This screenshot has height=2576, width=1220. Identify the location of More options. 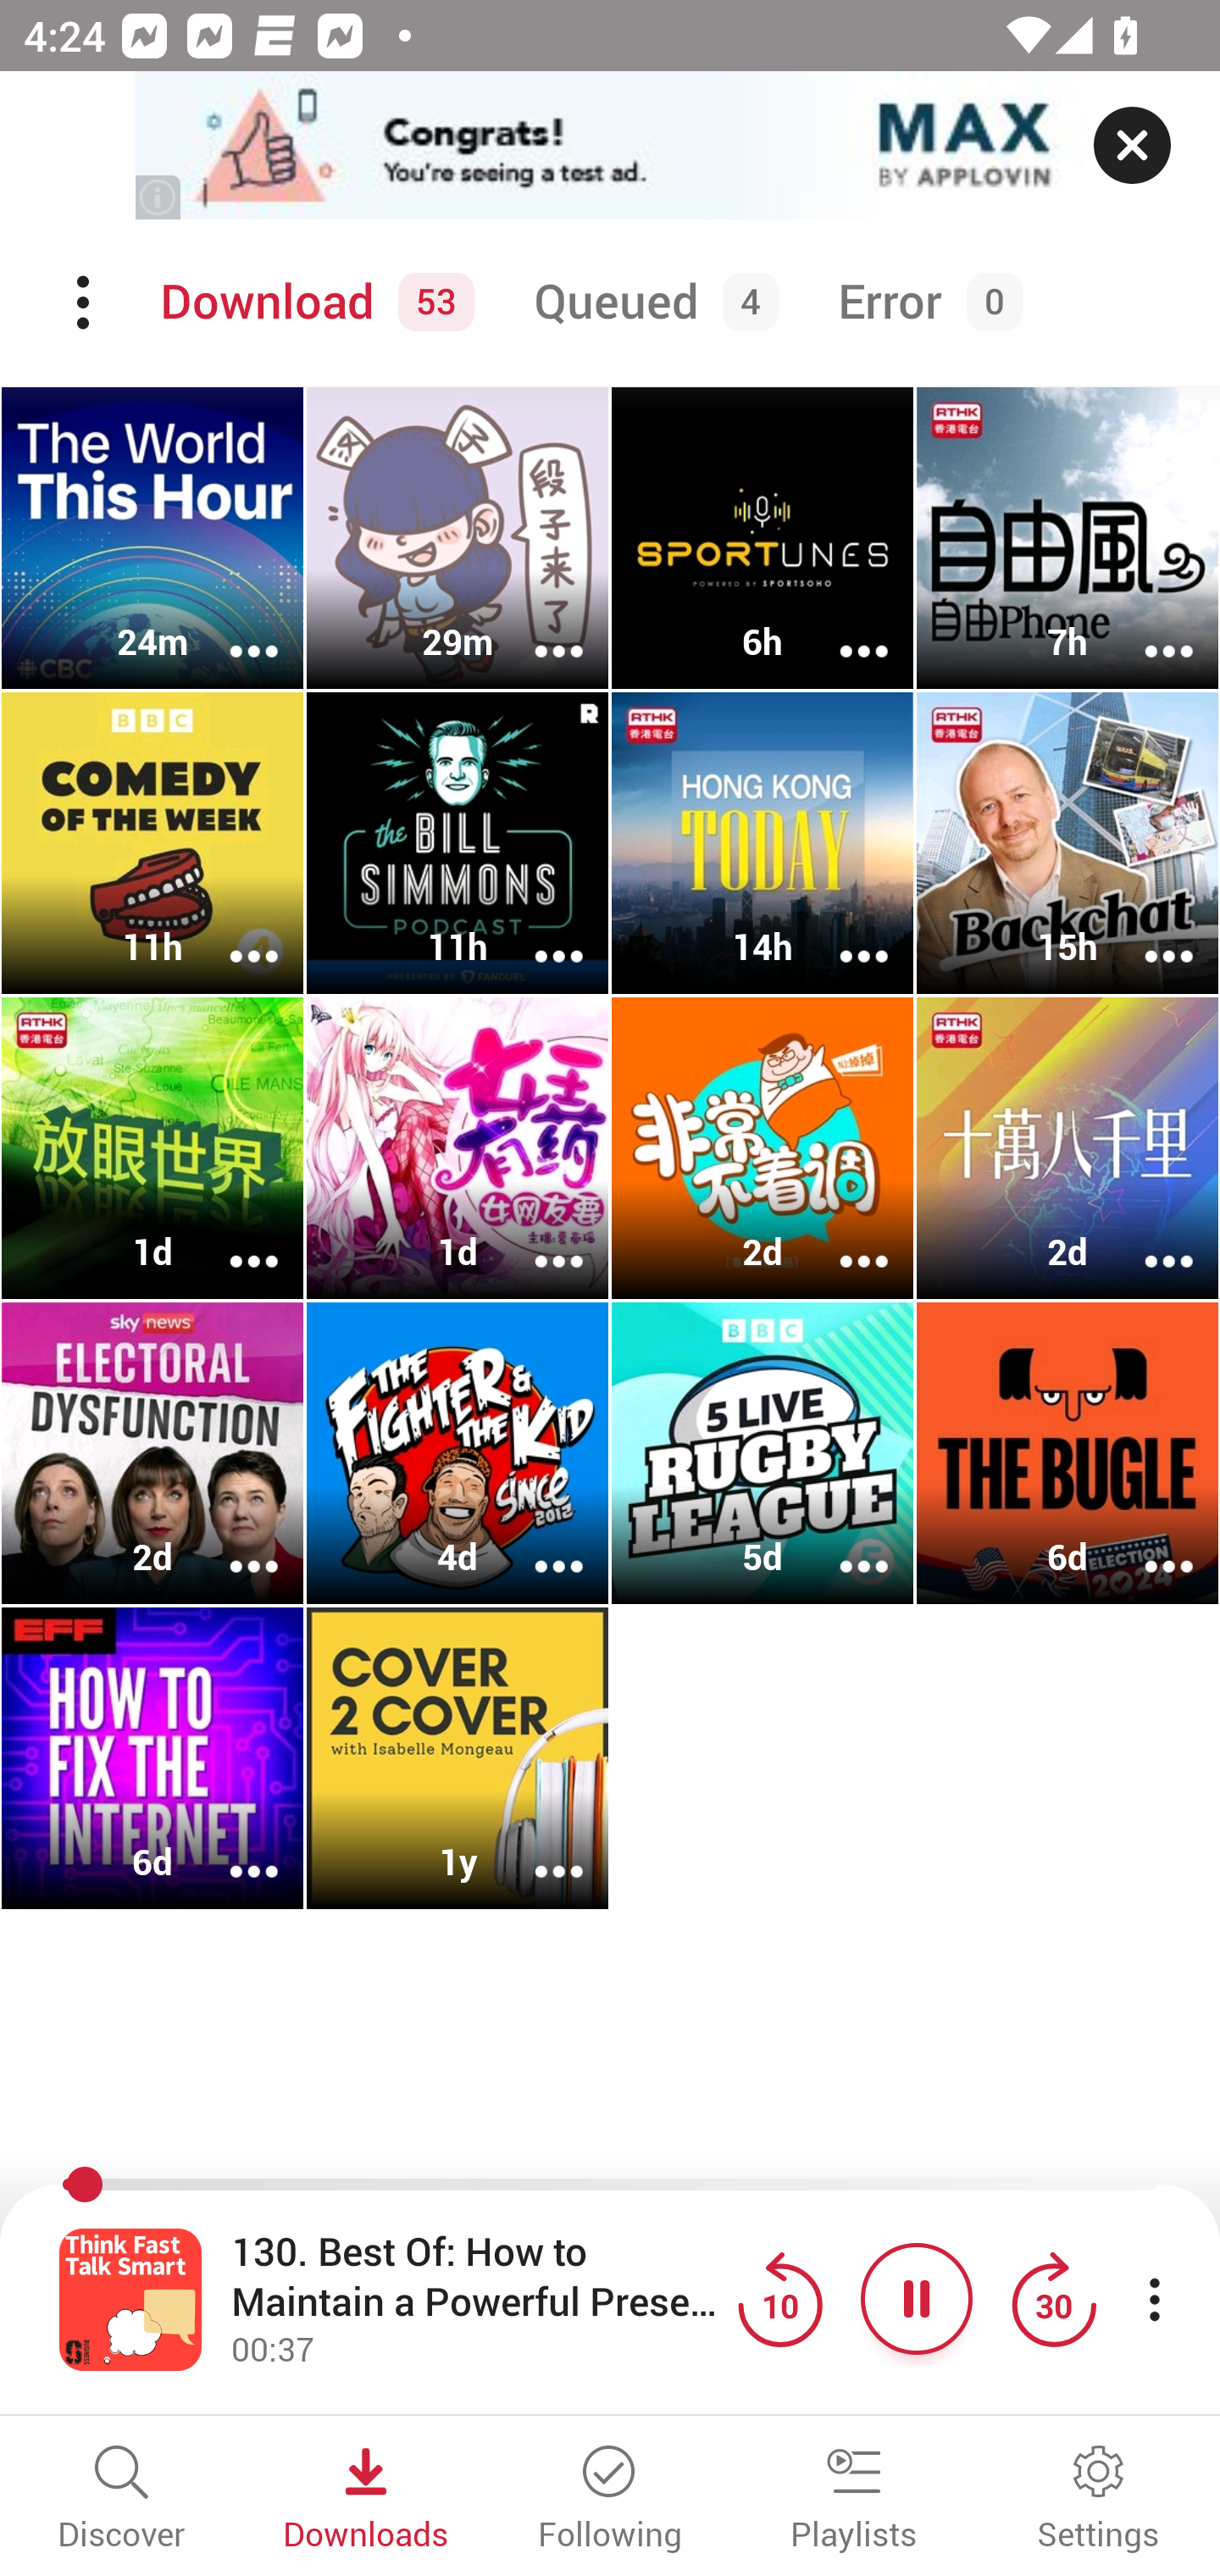
(232, 1546).